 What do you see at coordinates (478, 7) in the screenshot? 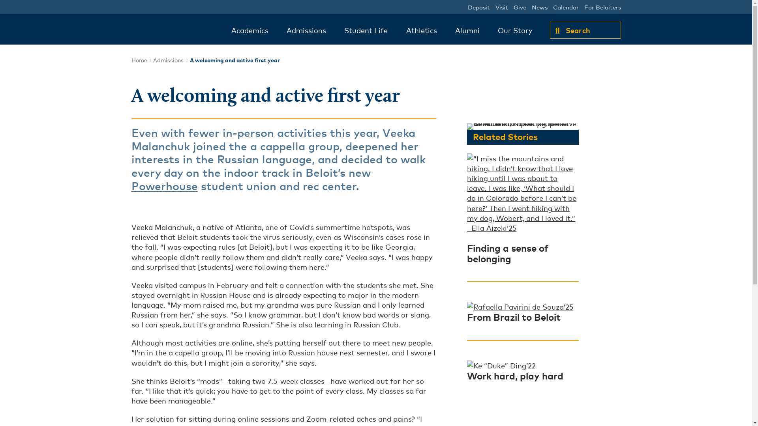
I see `Deposit` at bounding box center [478, 7].